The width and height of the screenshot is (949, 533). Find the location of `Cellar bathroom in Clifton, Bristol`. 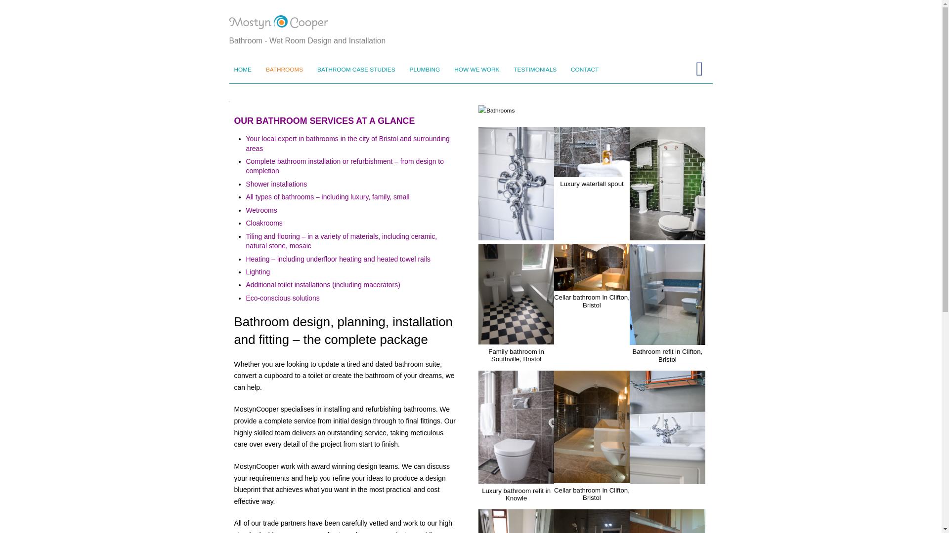

Cellar bathroom in Clifton, Bristol is located at coordinates (592, 284).